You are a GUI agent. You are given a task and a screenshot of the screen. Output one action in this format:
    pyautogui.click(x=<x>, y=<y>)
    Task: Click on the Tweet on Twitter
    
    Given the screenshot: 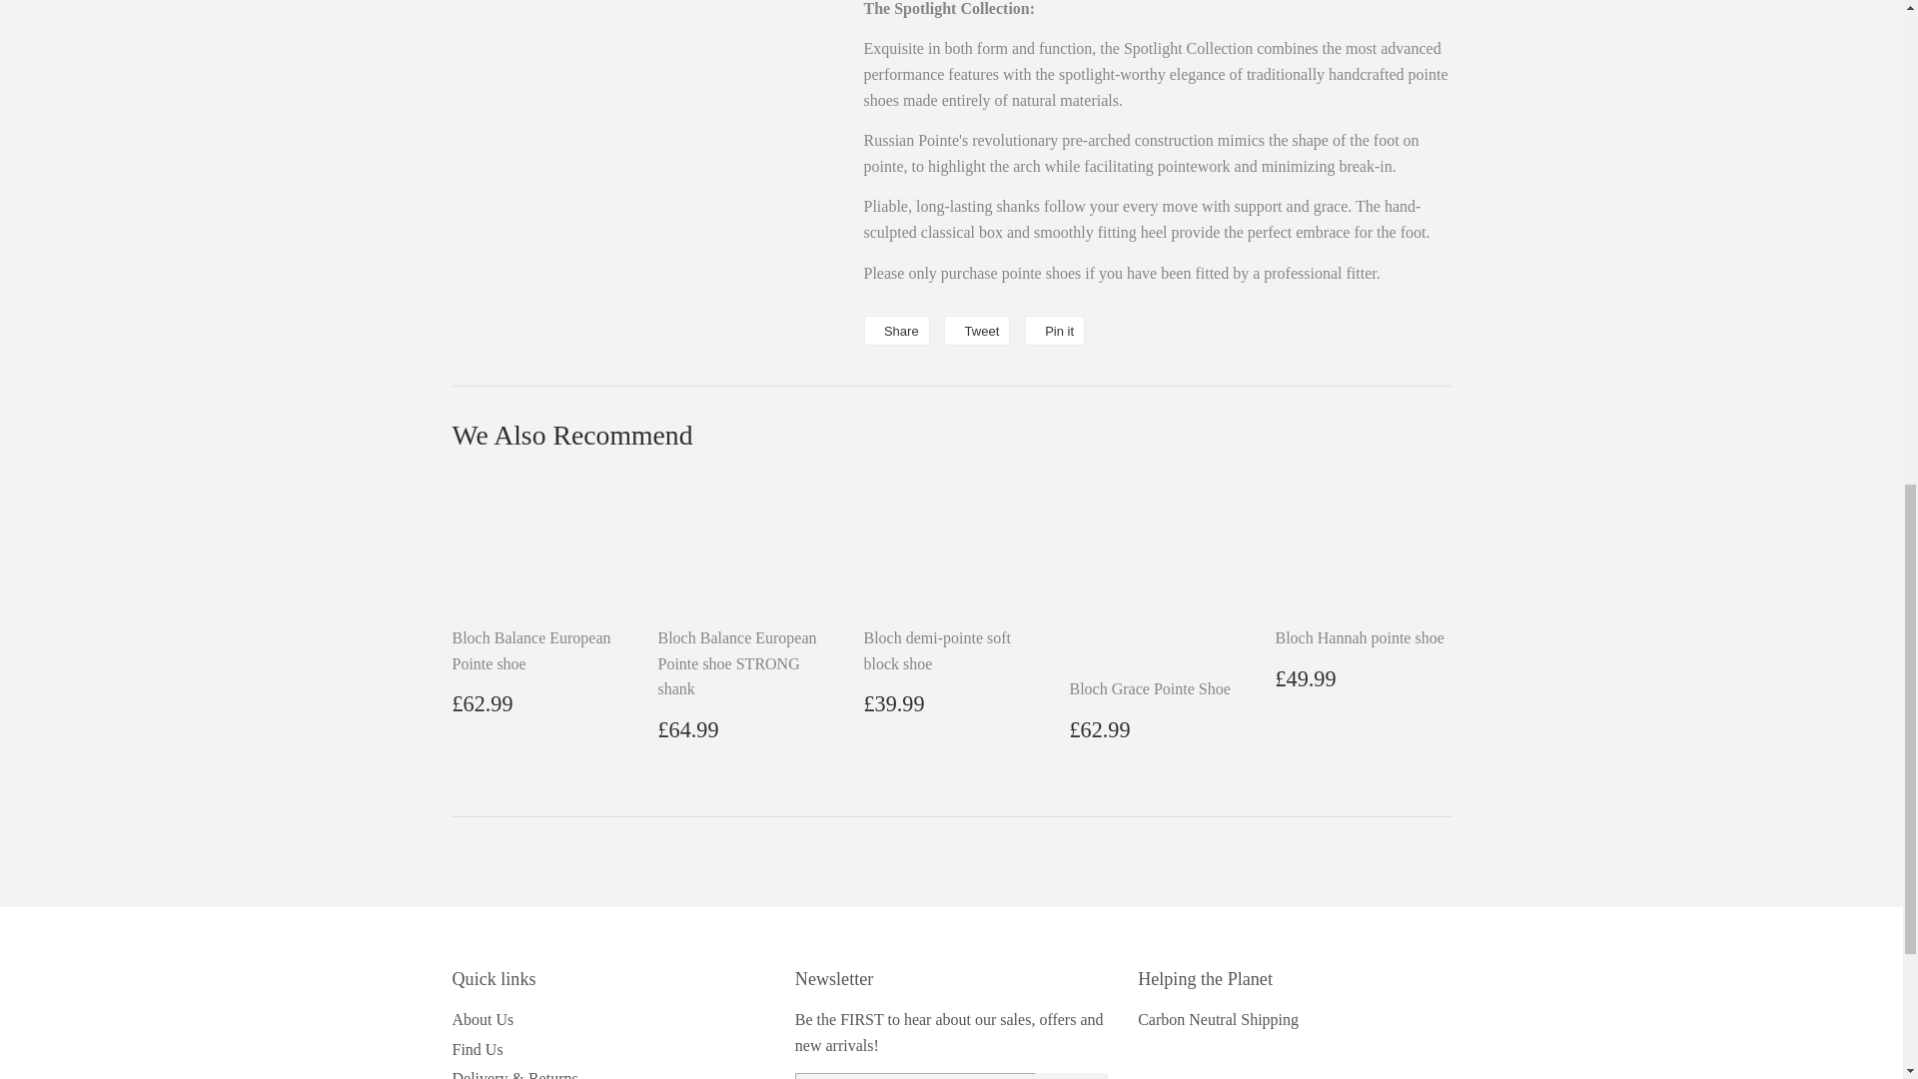 What is the action you would take?
    pyautogui.click(x=977, y=330)
    